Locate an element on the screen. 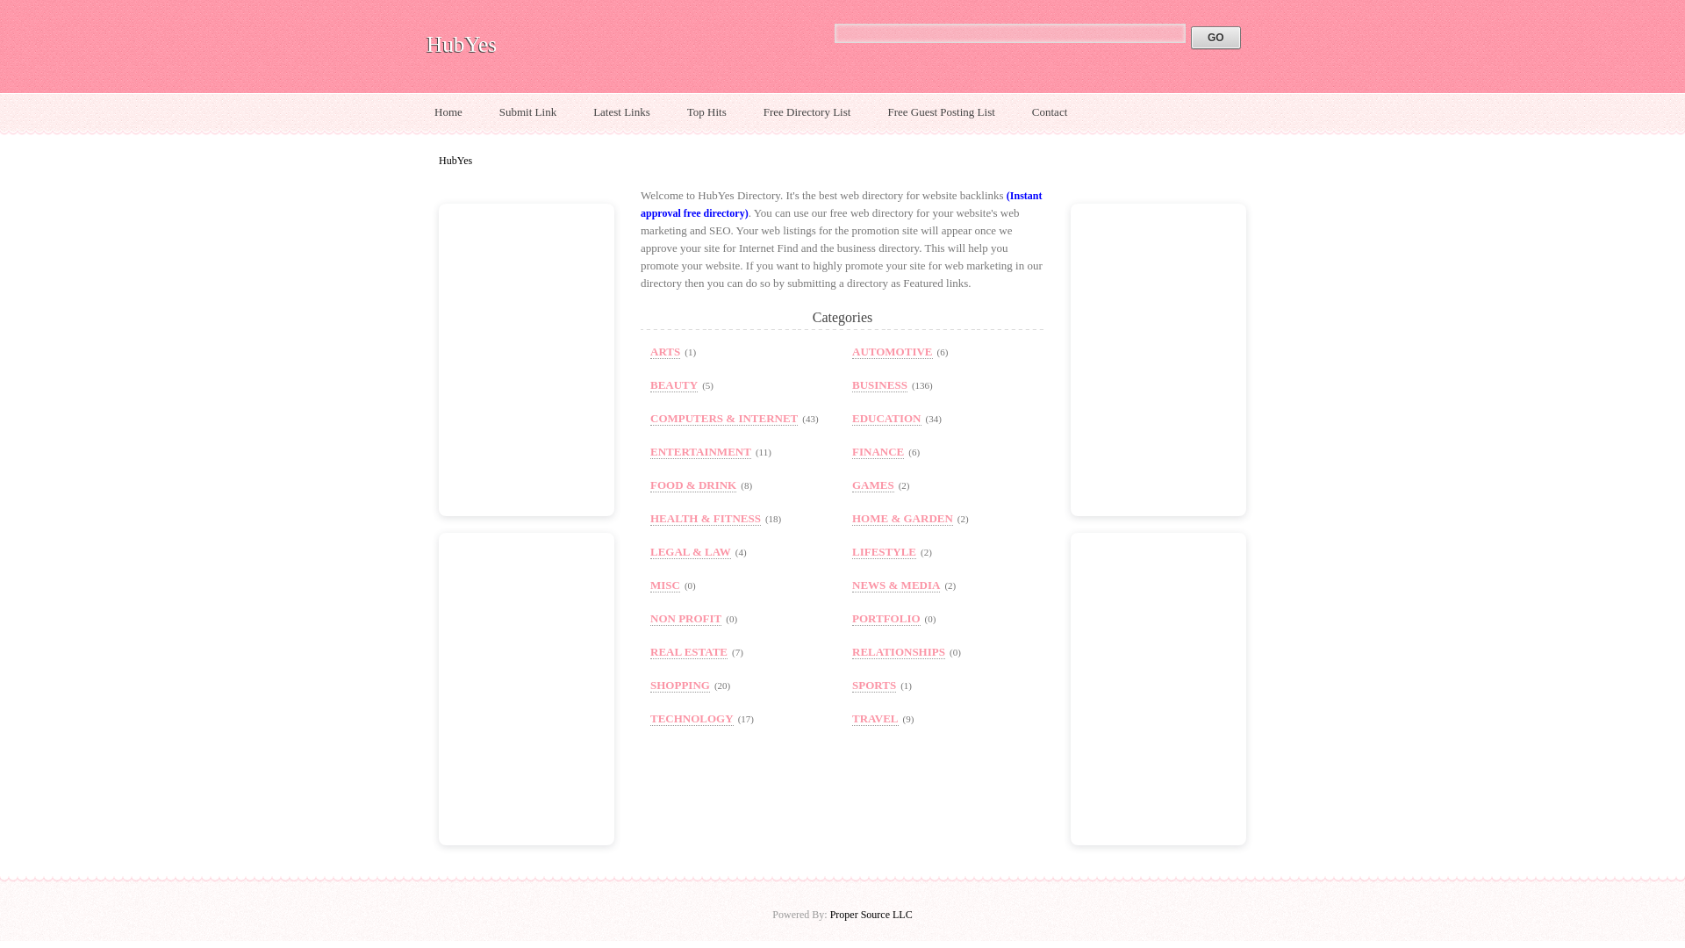 The image size is (1685, 948). Entertainment is located at coordinates (700, 451).